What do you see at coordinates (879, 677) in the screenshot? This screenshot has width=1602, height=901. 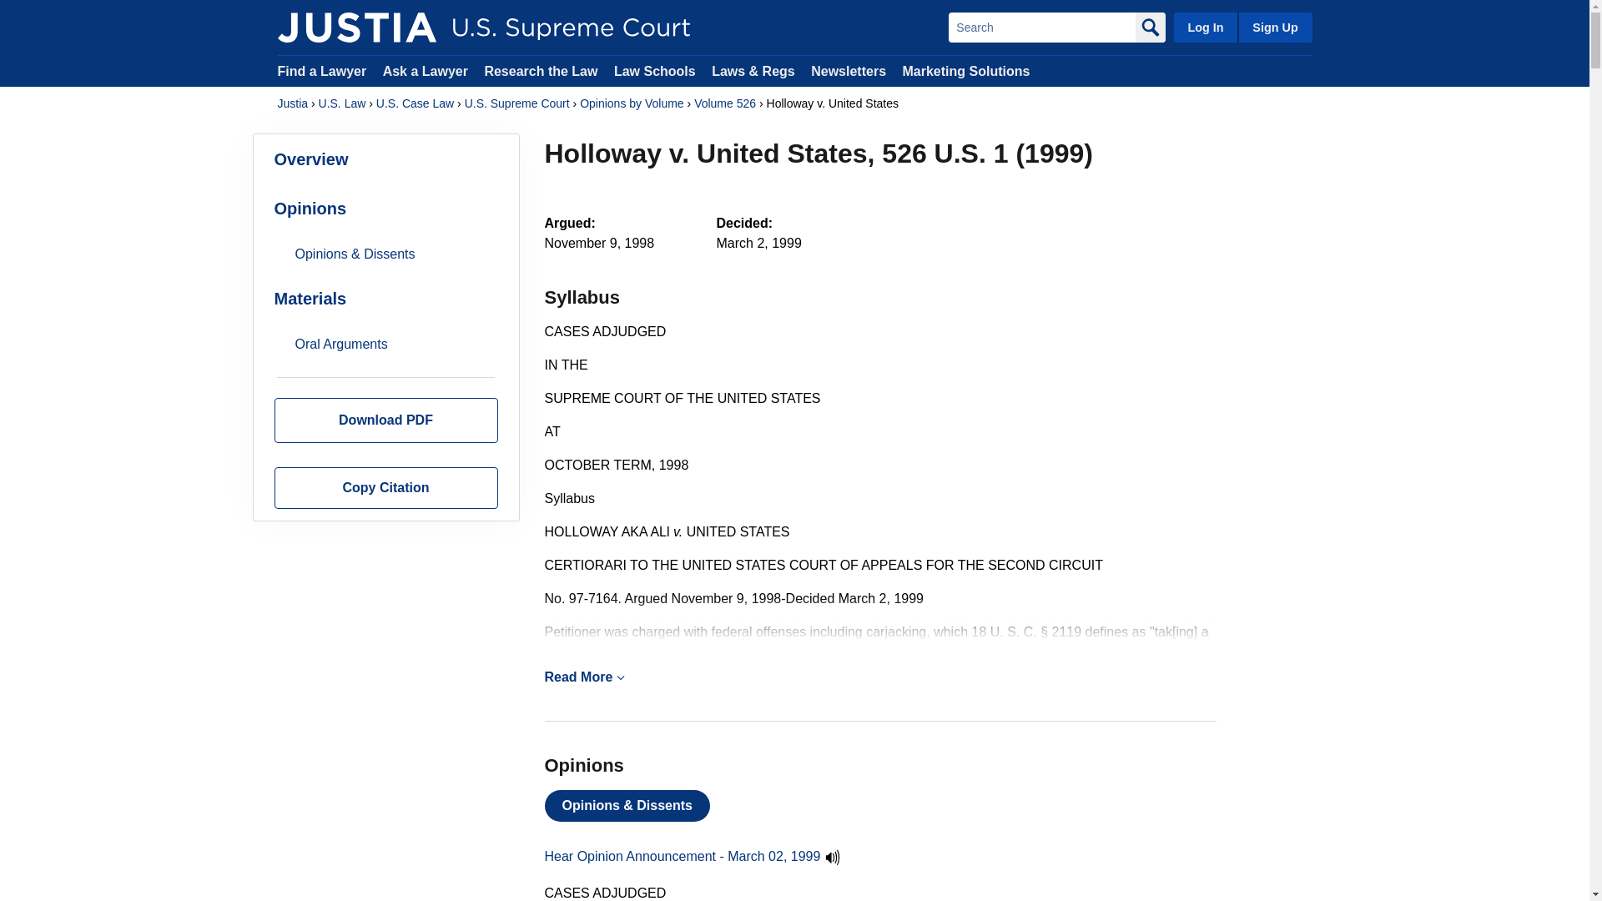 I see `Read More` at bounding box center [879, 677].